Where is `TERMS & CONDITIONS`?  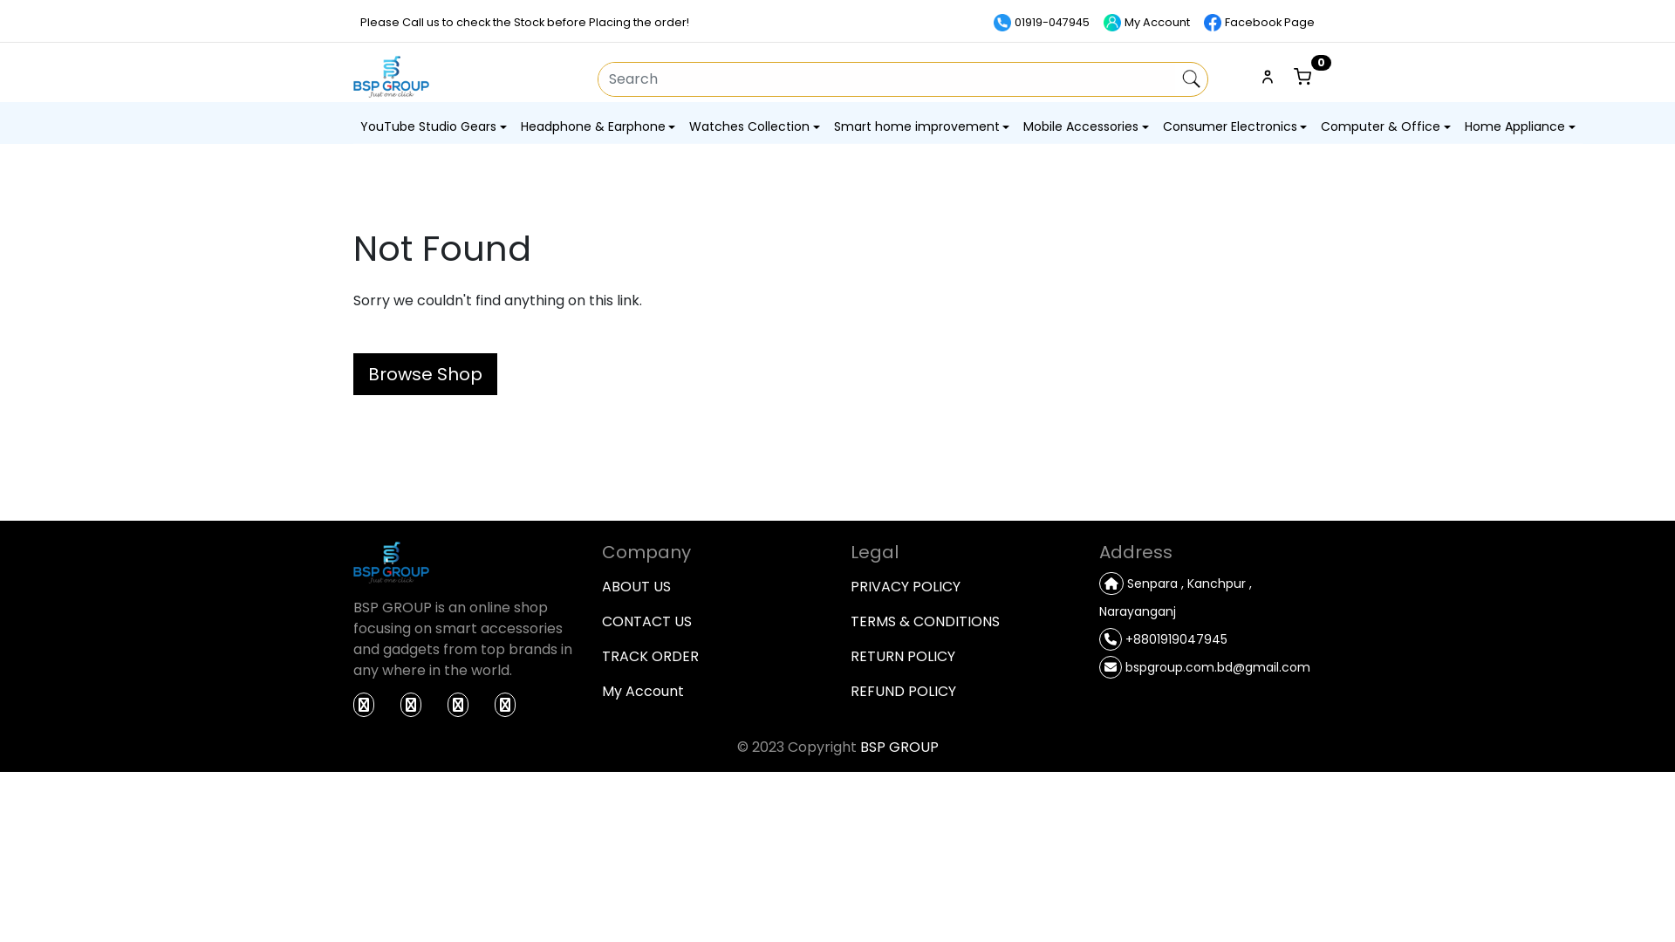 TERMS & CONDITIONS is located at coordinates (961, 622).